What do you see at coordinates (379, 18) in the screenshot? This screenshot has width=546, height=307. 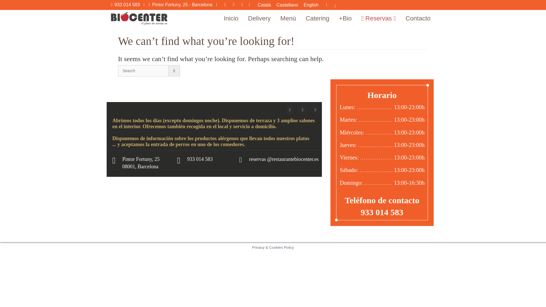 I see `Reservas` at bounding box center [379, 18].